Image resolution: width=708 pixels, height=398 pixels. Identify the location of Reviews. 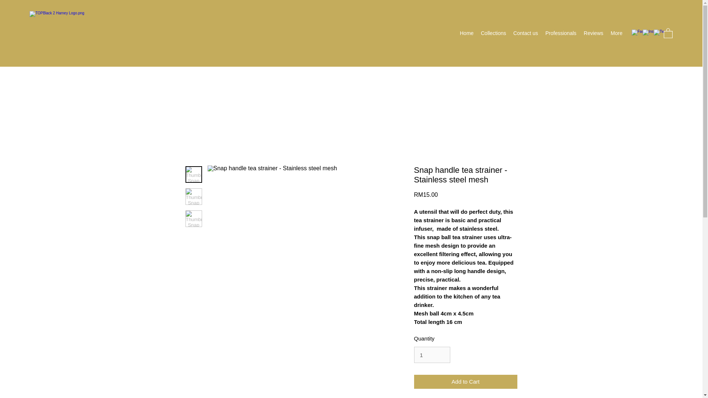
(593, 33).